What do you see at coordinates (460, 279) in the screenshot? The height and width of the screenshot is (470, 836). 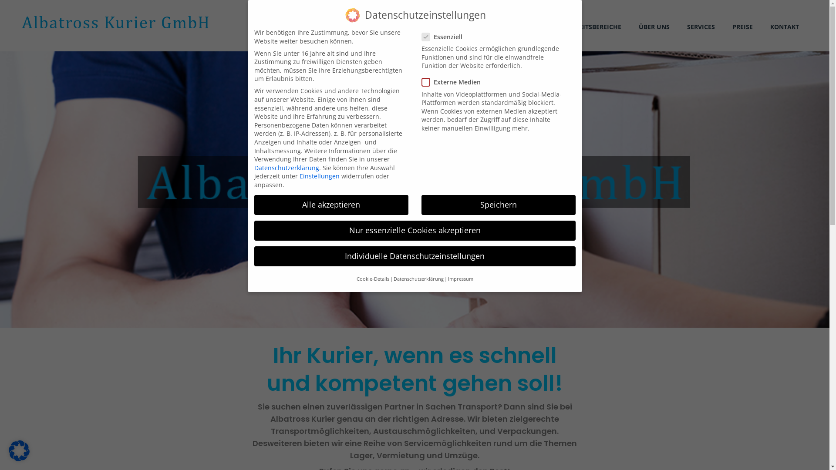 I see `Impressum` at bounding box center [460, 279].